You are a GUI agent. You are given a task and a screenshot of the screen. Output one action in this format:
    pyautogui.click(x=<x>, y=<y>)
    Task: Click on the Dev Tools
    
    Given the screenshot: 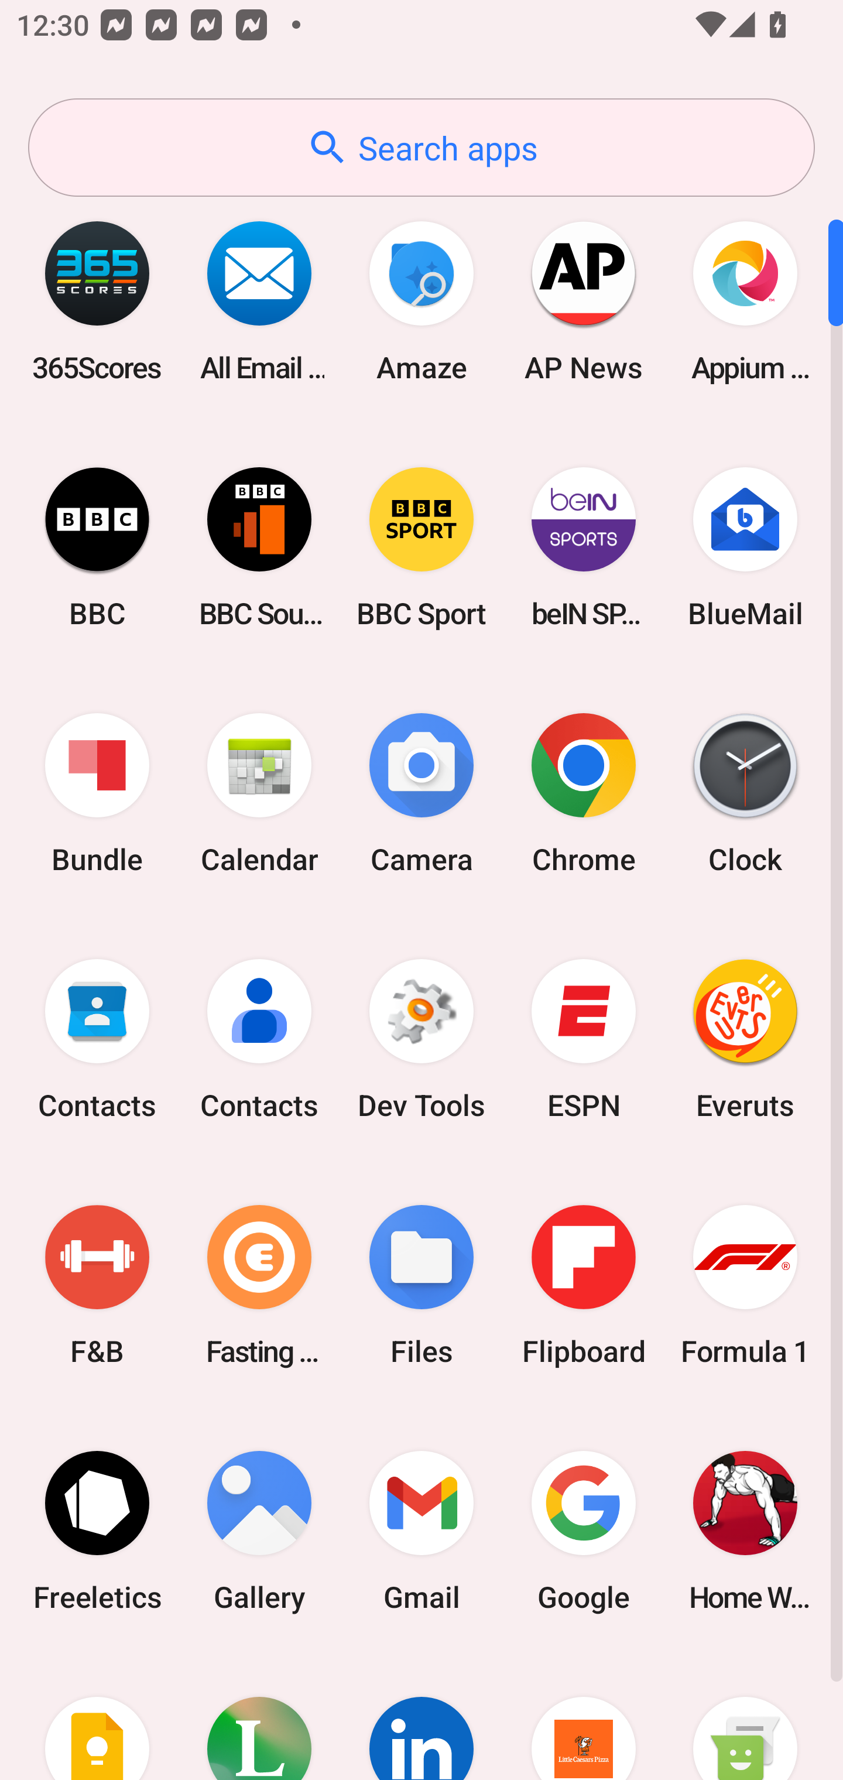 What is the action you would take?
    pyautogui.click(x=421, y=1039)
    